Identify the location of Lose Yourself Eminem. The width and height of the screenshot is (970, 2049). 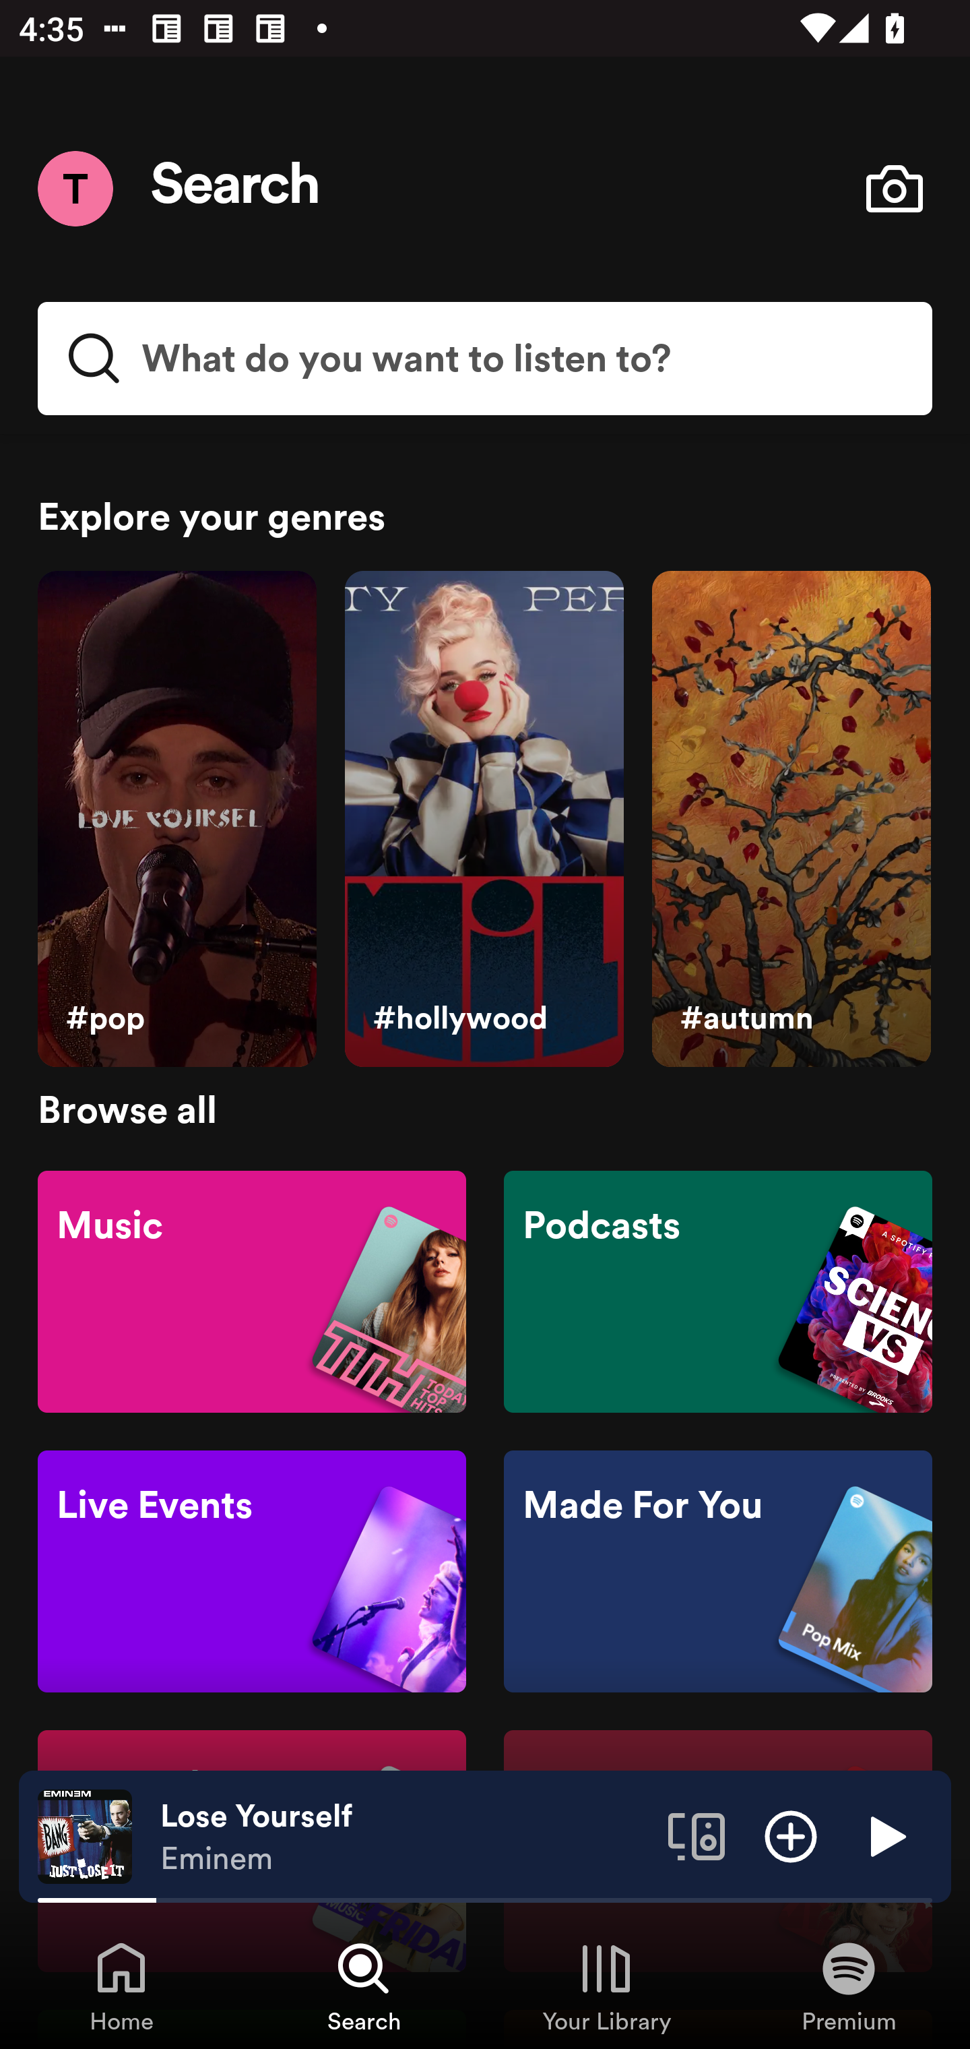
(404, 1837).